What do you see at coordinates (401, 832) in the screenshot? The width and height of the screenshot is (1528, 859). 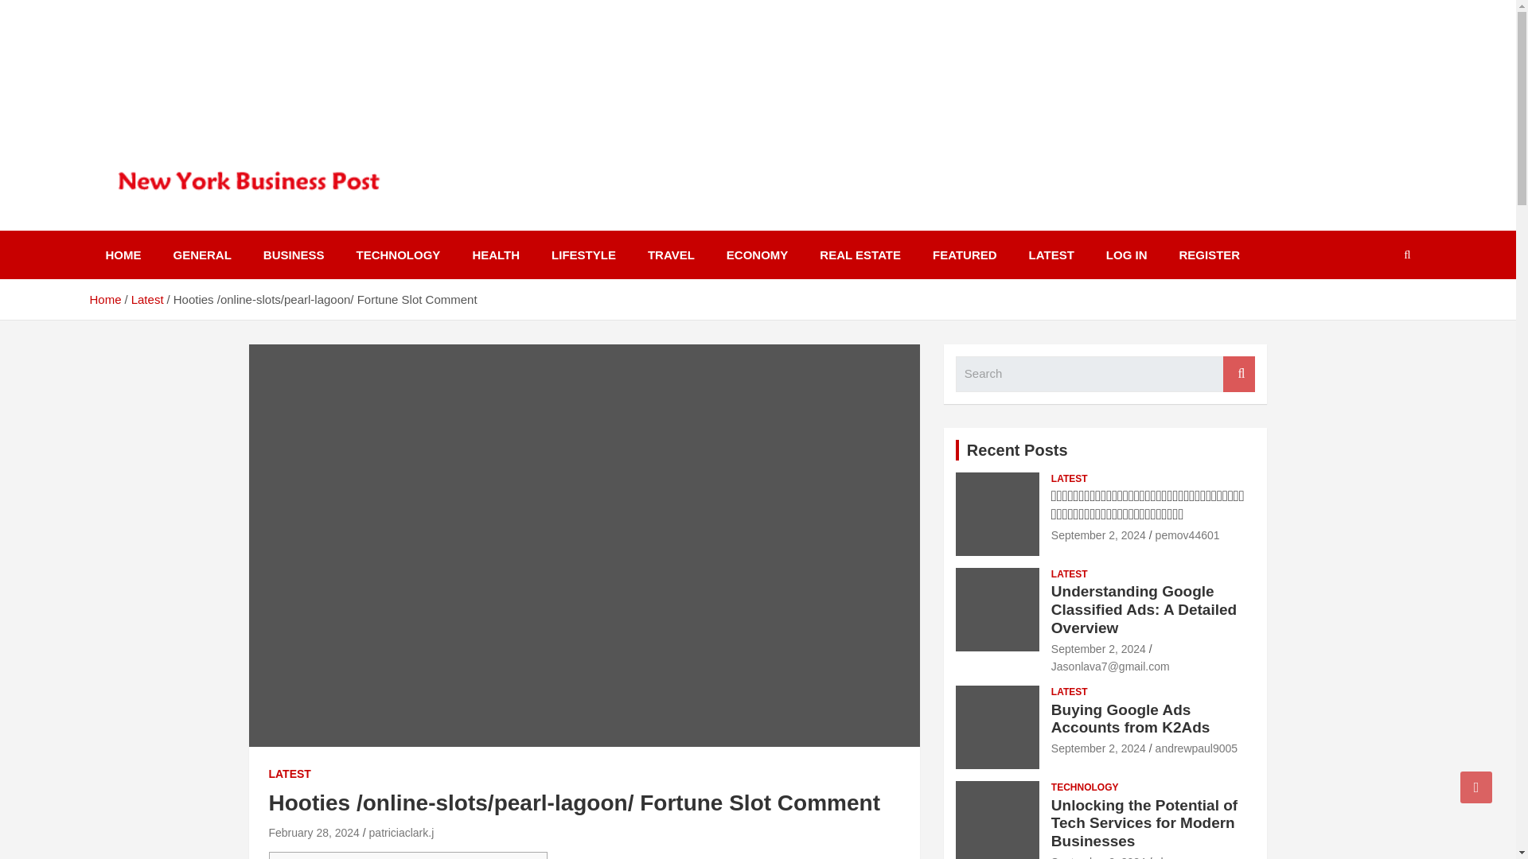 I see `patriciaclark.j` at bounding box center [401, 832].